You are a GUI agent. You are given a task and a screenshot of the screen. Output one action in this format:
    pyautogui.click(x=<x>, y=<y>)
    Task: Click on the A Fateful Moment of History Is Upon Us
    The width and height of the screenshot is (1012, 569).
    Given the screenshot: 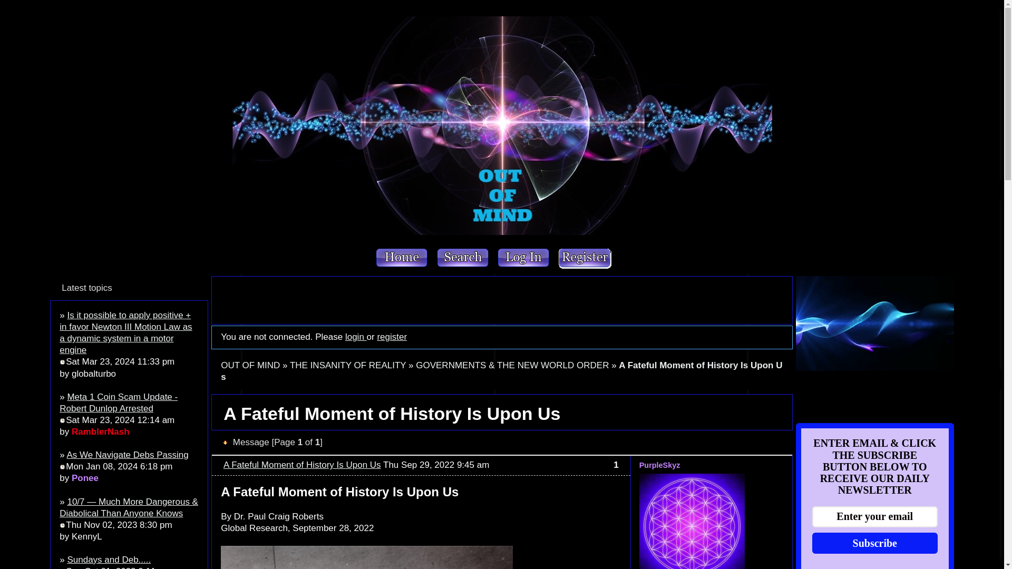 What is the action you would take?
    pyautogui.click(x=501, y=371)
    